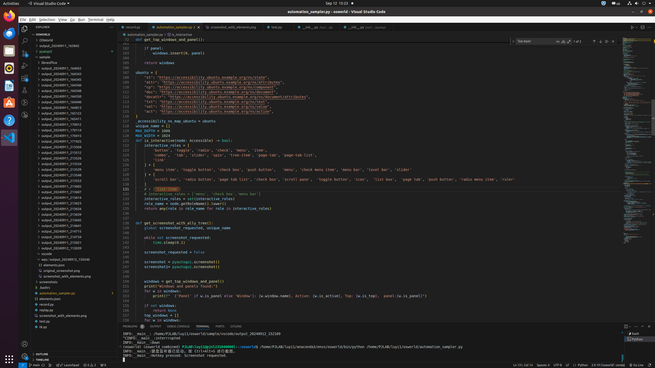 The height and width of the screenshot is (368, 655). Describe the element at coordinates (567, 365) in the screenshot. I see `LF` at that location.